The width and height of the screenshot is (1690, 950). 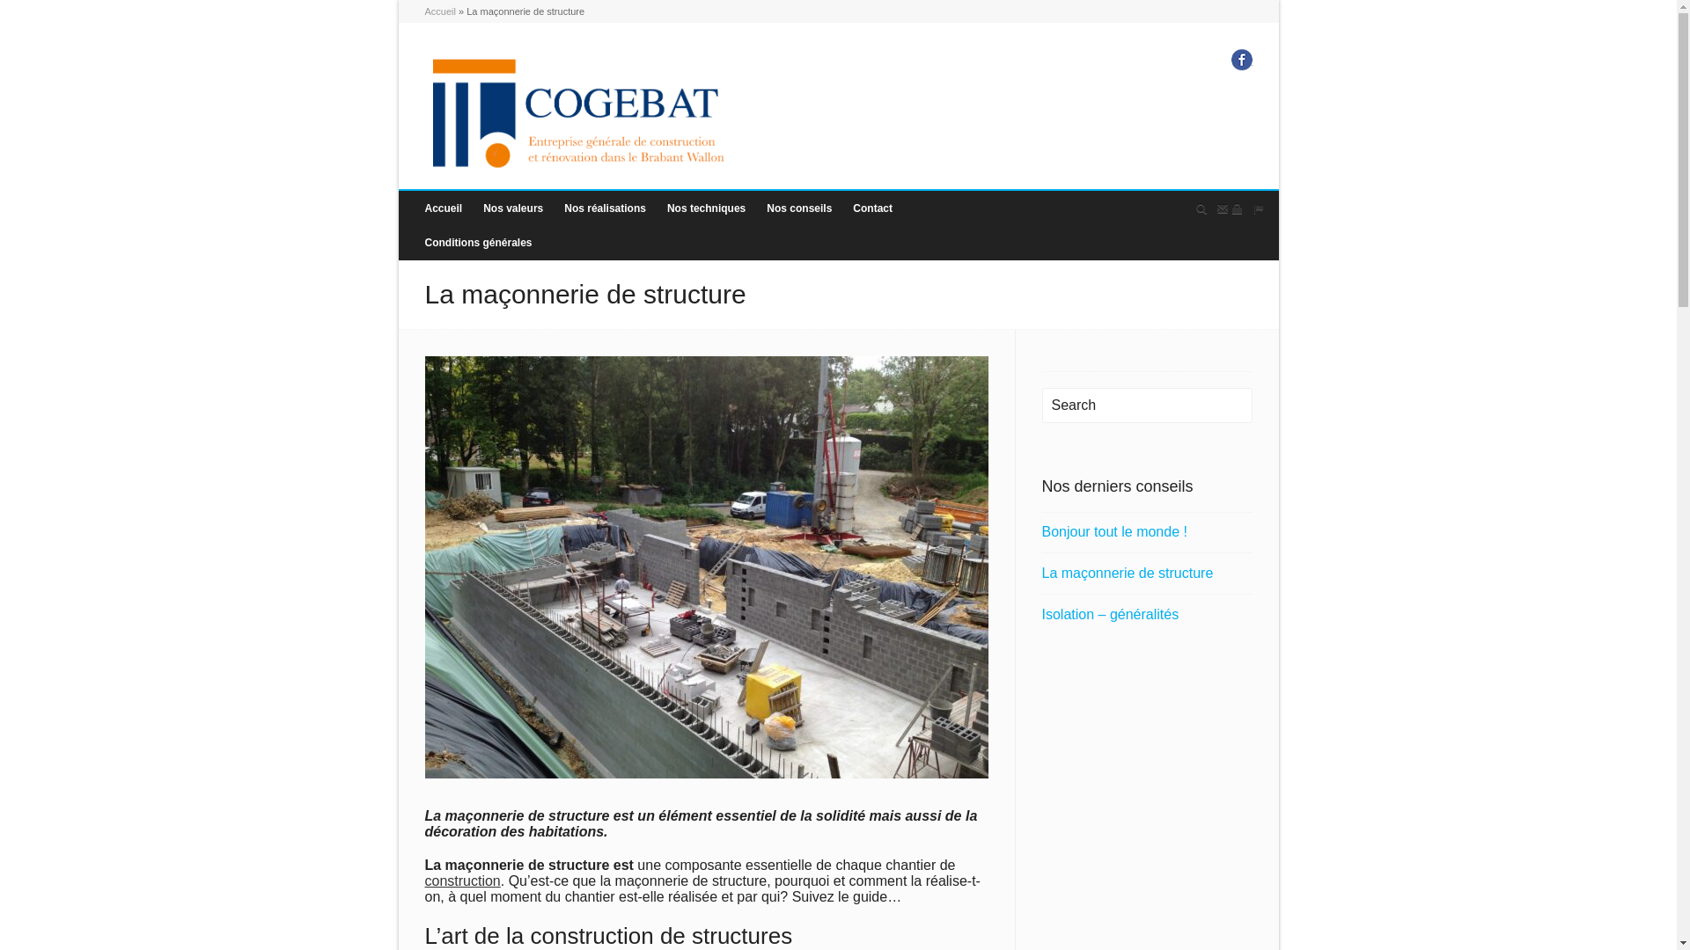 I want to click on Bonjour tout le monde !, so click(x=1148, y=532).